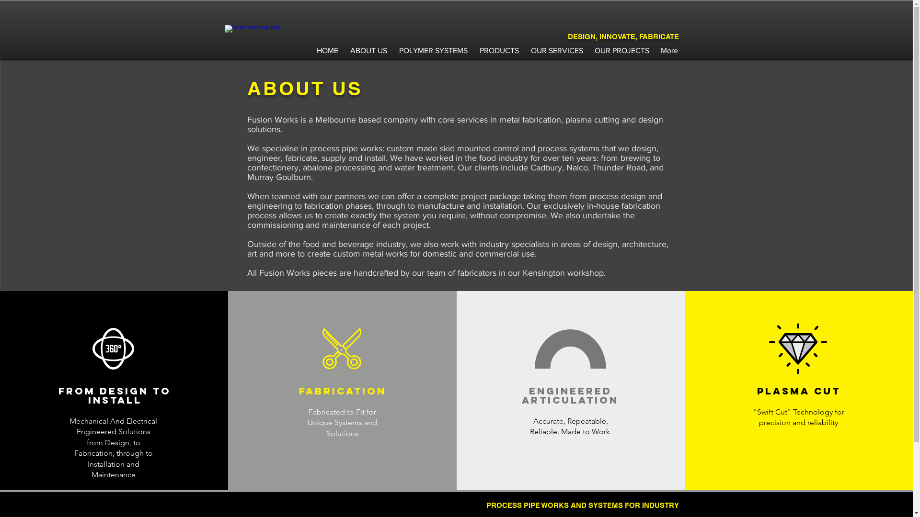  What do you see at coordinates (499, 46) in the screenshot?
I see `PRODUCTS` at bounding box center [499, 46].